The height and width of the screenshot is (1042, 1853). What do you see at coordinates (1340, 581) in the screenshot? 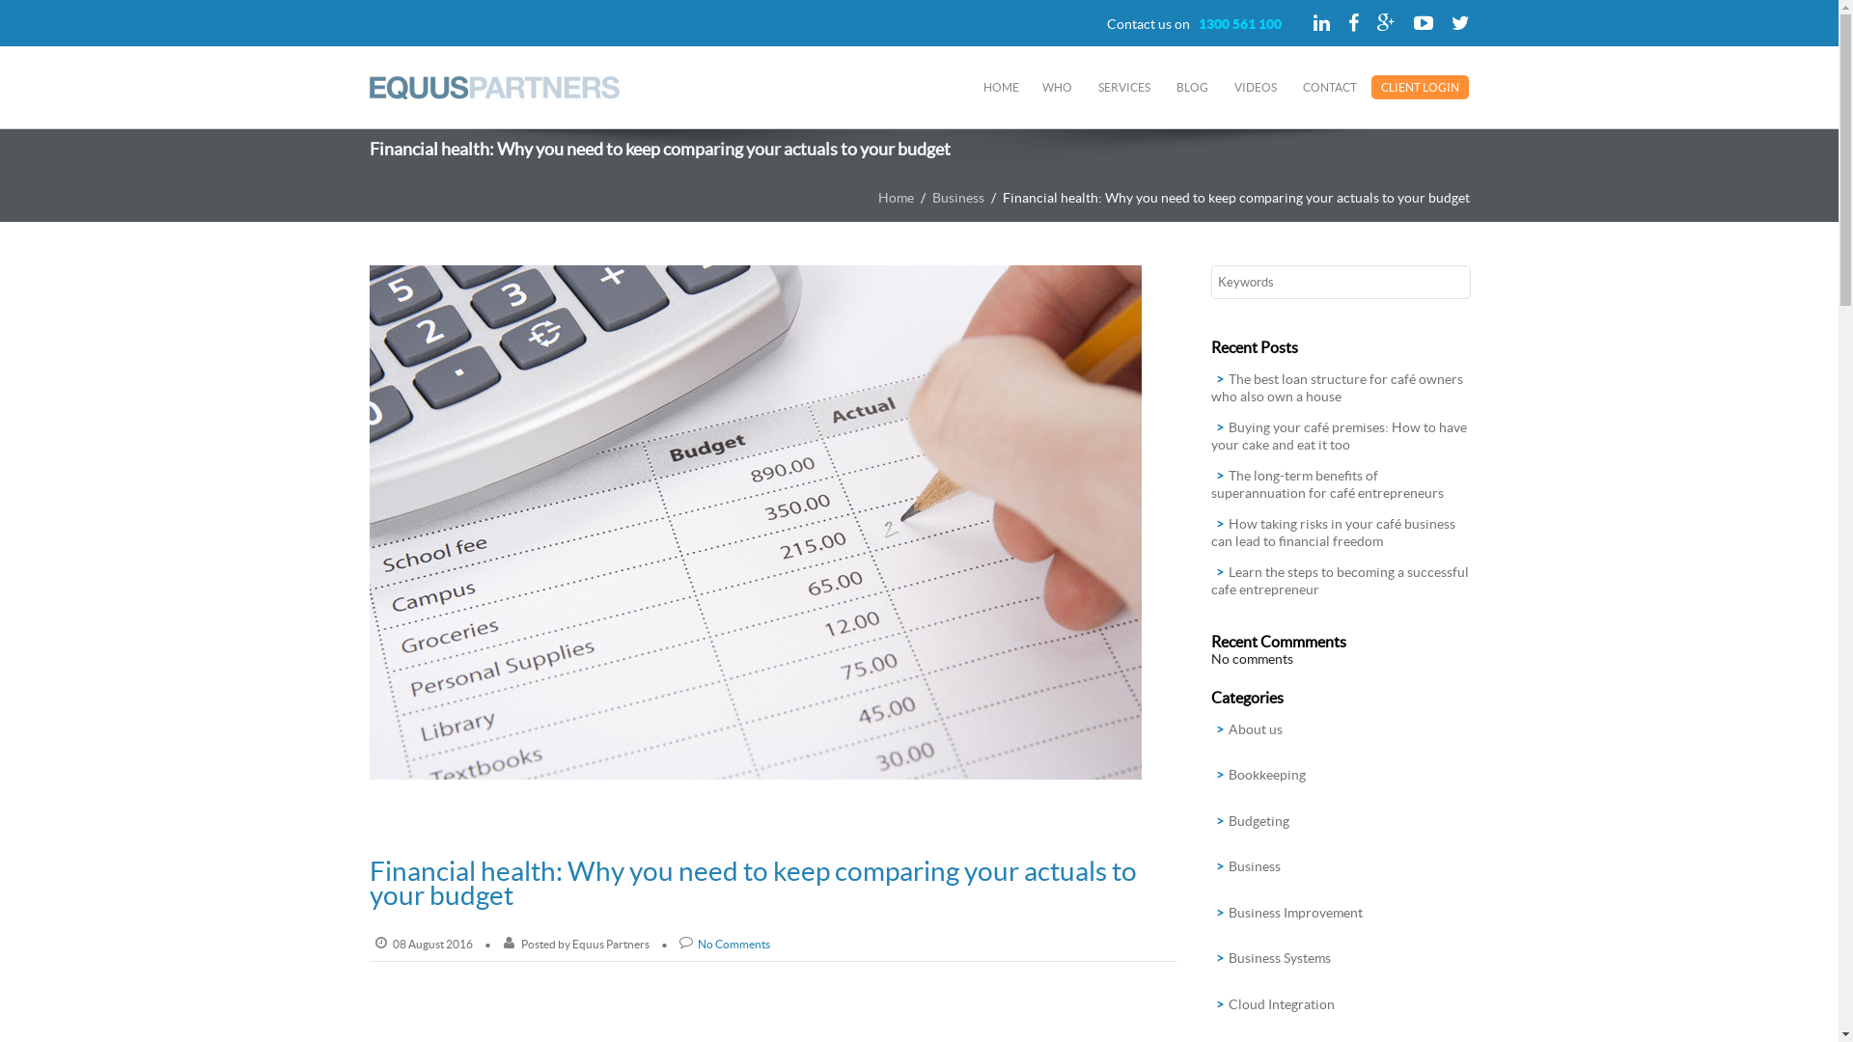
I see `Learn the steps to becoming a successful cafe entrepreneur` at bounding box center [1340, 581].